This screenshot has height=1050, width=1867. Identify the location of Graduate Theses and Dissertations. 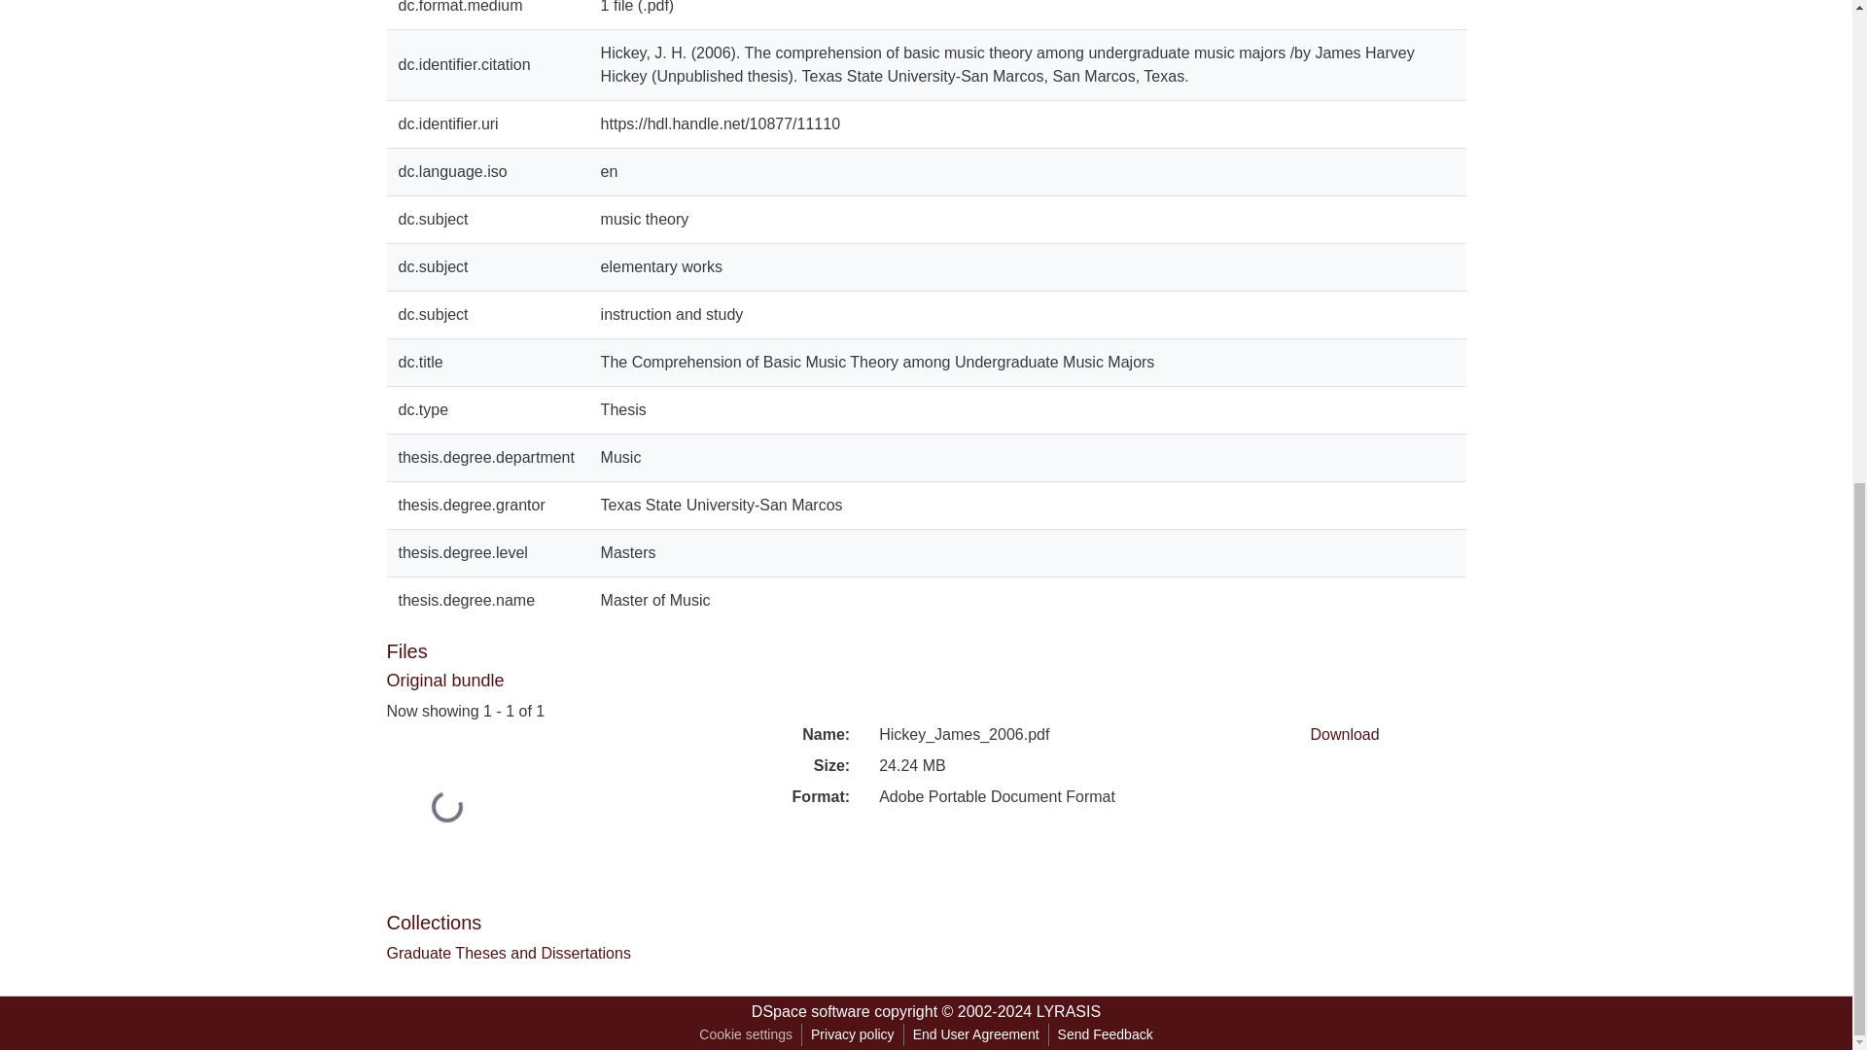
(508, 953).